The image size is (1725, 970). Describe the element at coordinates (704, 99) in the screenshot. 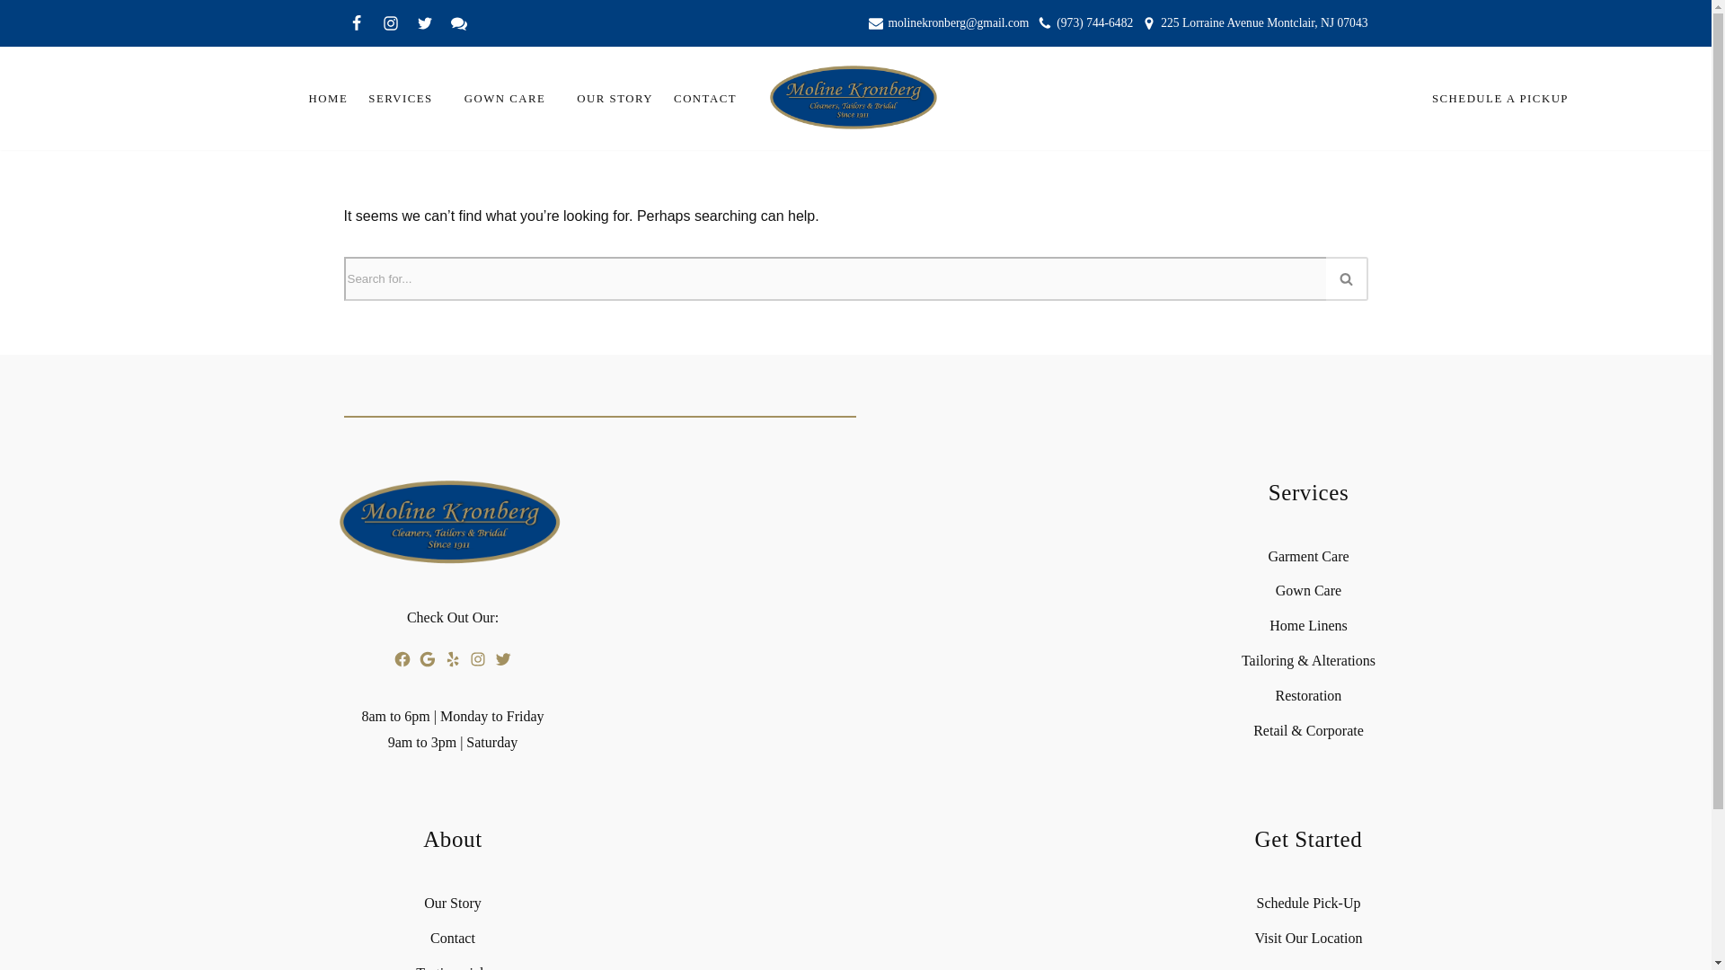

I see `CONTACT` at that location.